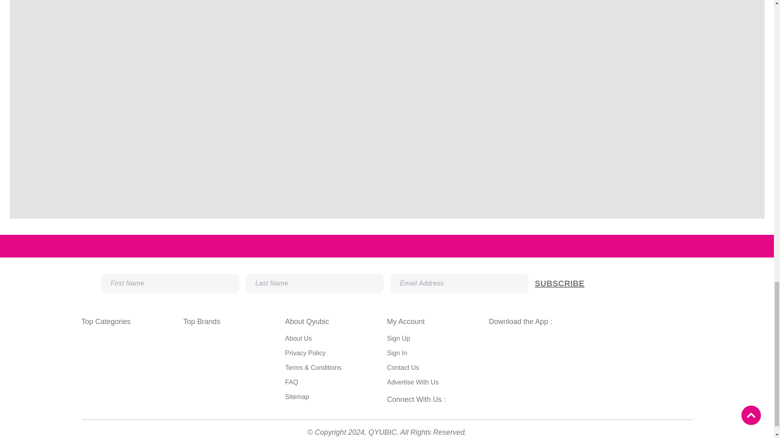 The width and height of the screenshot is (780, 438). What do you see at coordinates (440, 412) in the screenshot?
I see `linkedin icon` at bounding box center [440, 412].